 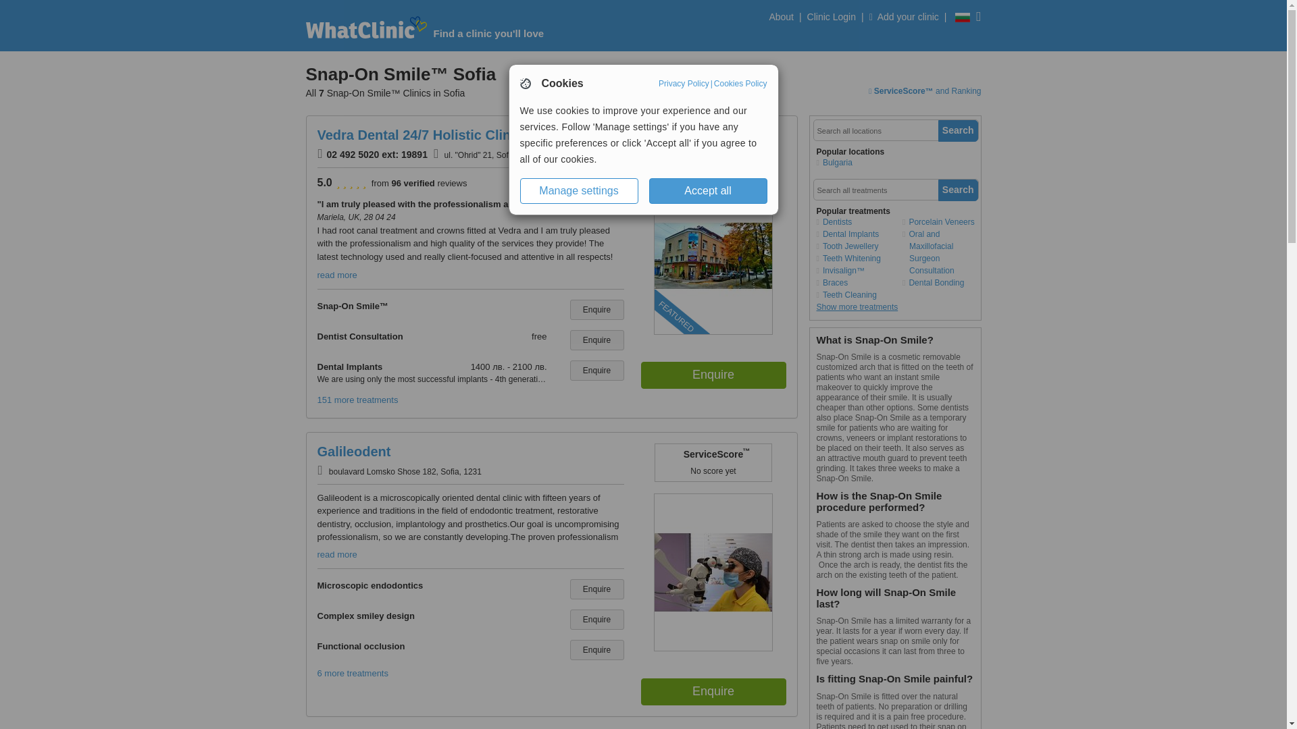 What do you see at coordinates (958, 190) in the screenshot?
I see `Search` at bounding box center [958, 190].